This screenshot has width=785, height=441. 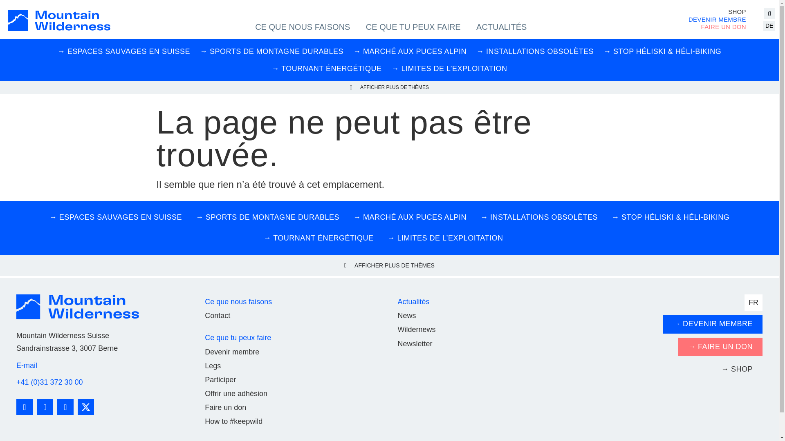 What do you see at coordinates (218, 316) in the screenshot?
I see `Contact` at bounding box center [218, 316].